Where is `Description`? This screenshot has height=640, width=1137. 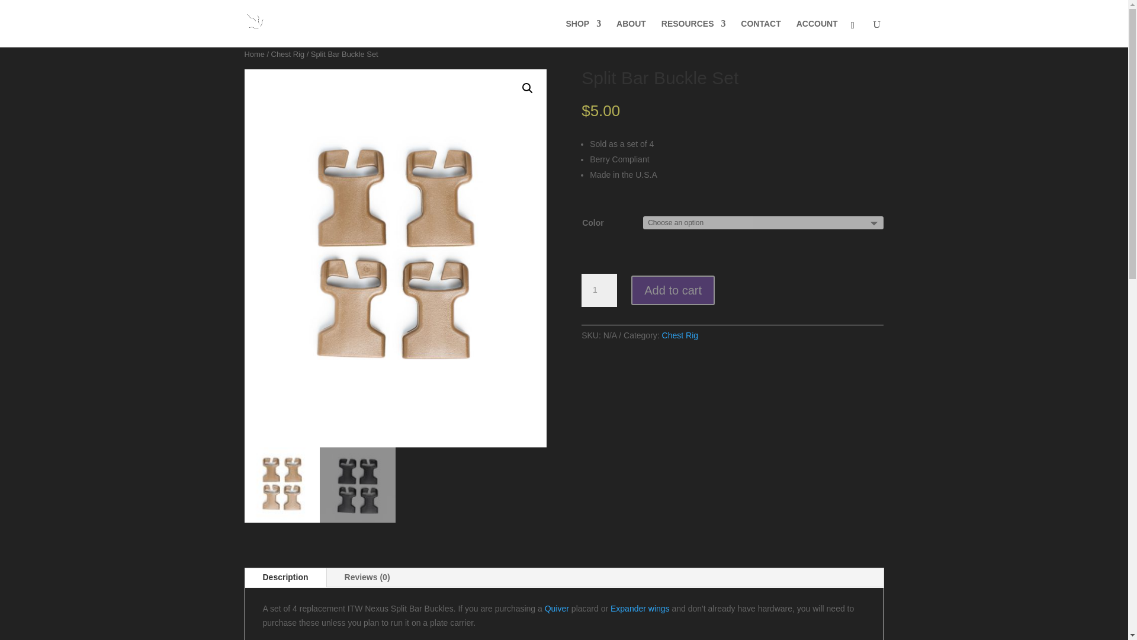 Description is located at coordinates (285, 578).